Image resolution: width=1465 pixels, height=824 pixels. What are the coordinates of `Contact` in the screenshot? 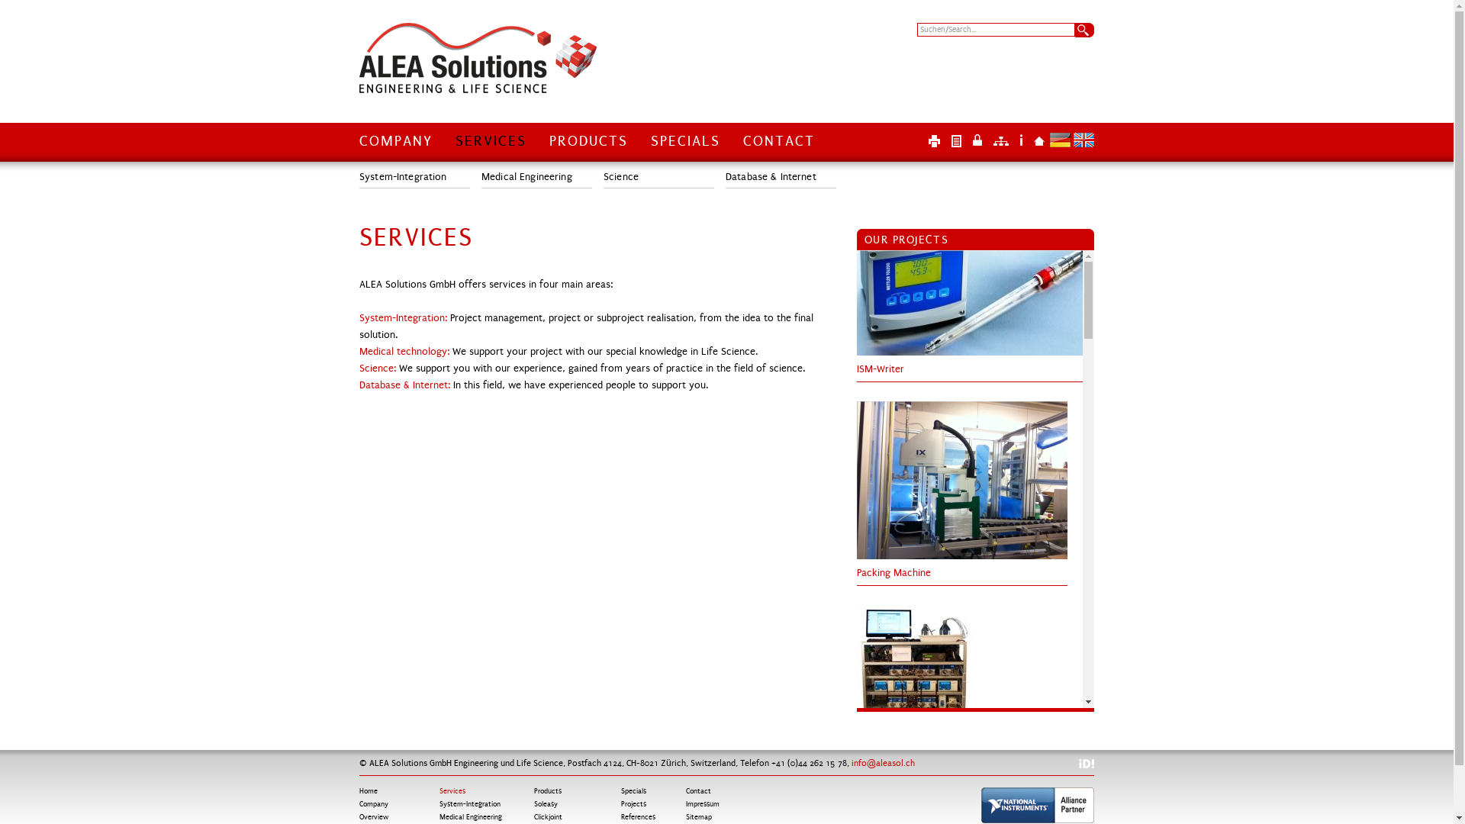 It's located at (699, 791).